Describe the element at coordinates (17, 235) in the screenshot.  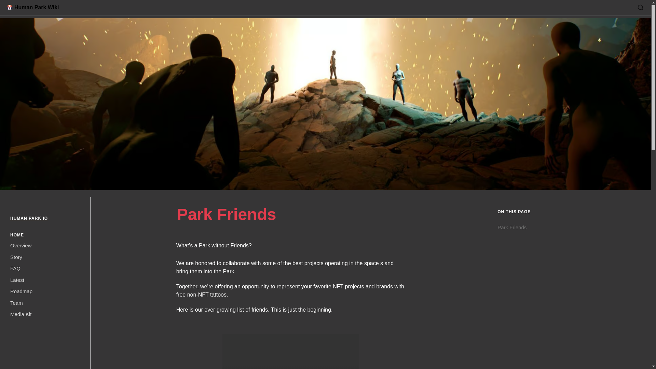
I see `HOME` at that location.